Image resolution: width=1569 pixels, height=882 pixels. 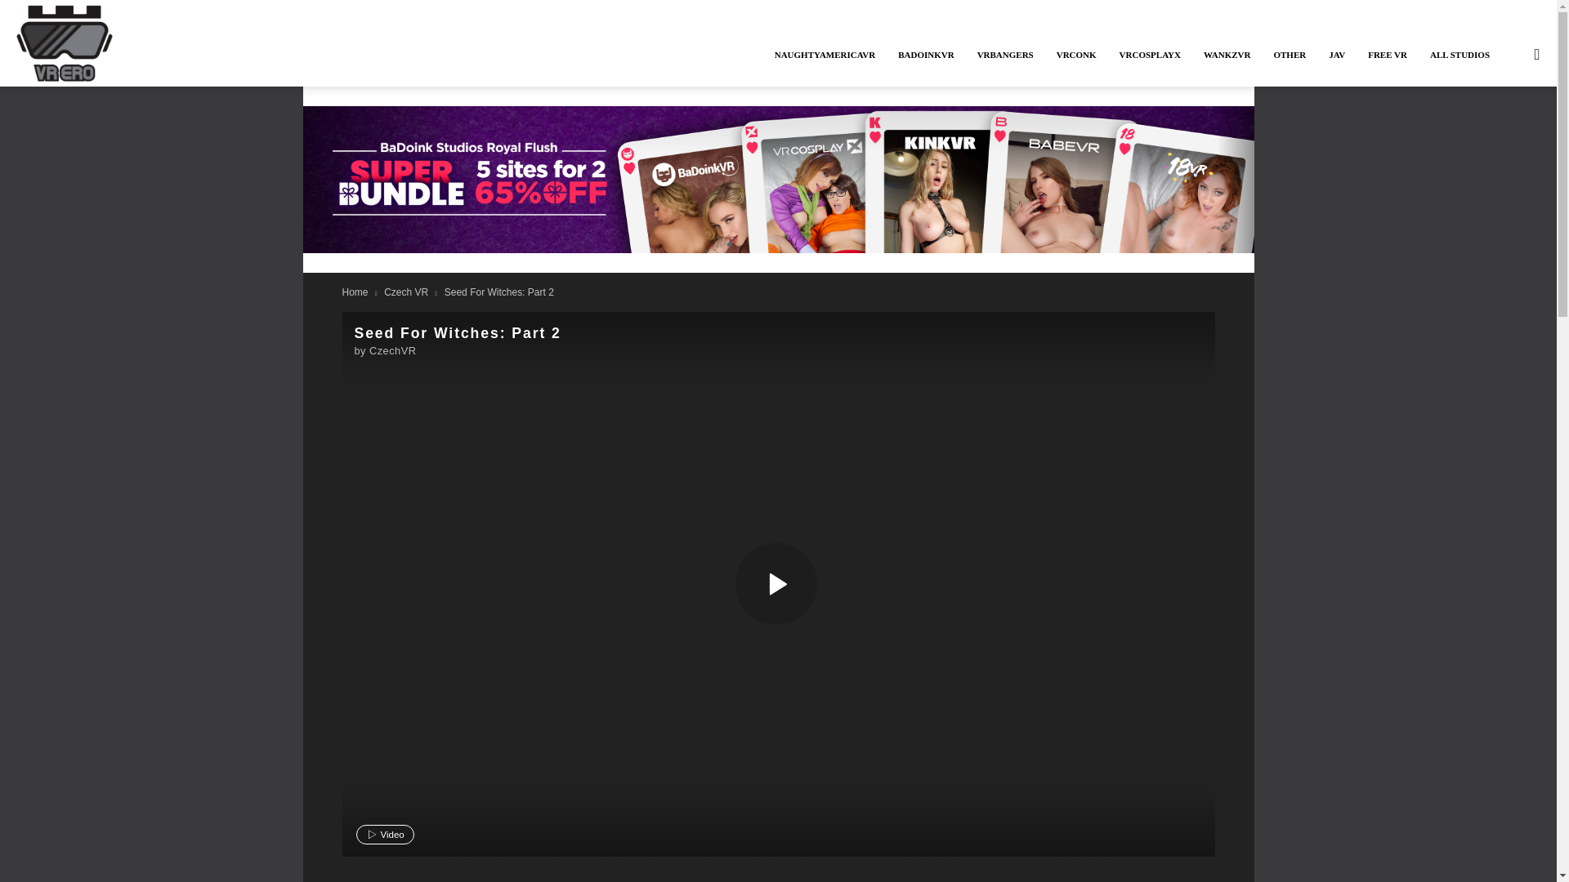 What do you see at coordinates (1166, 336) in the screenshot?
I see `VR Porn Hub` at bounding box center [1166, 336].